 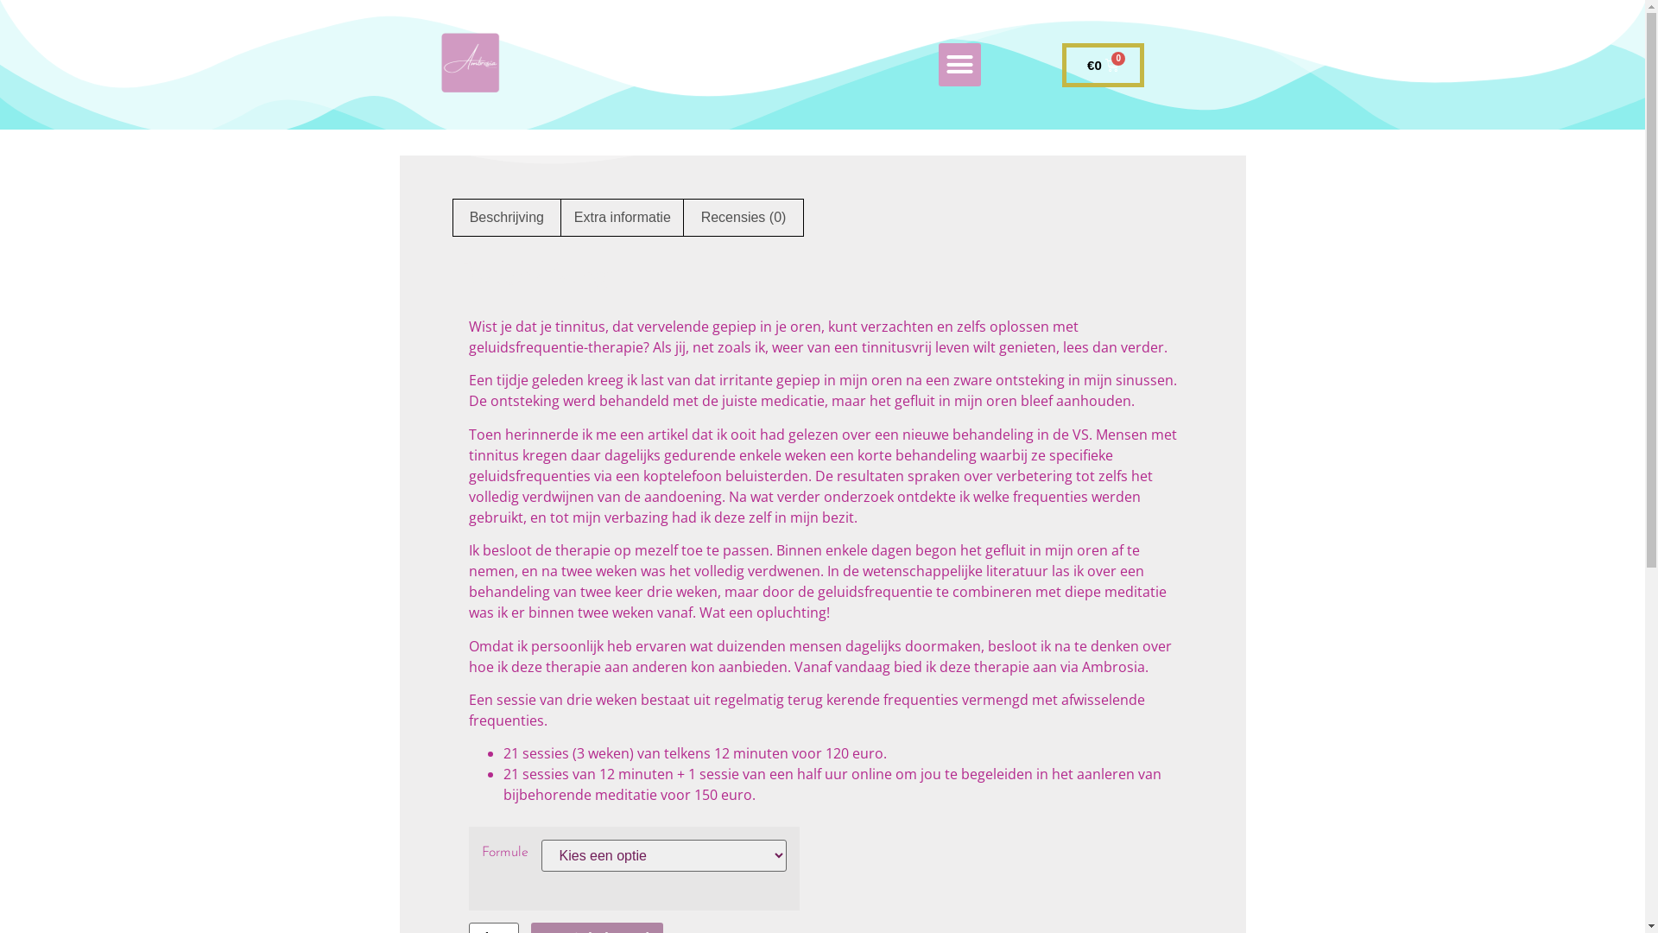 I want to click on Recensies (0), so click(x=743, y=218).